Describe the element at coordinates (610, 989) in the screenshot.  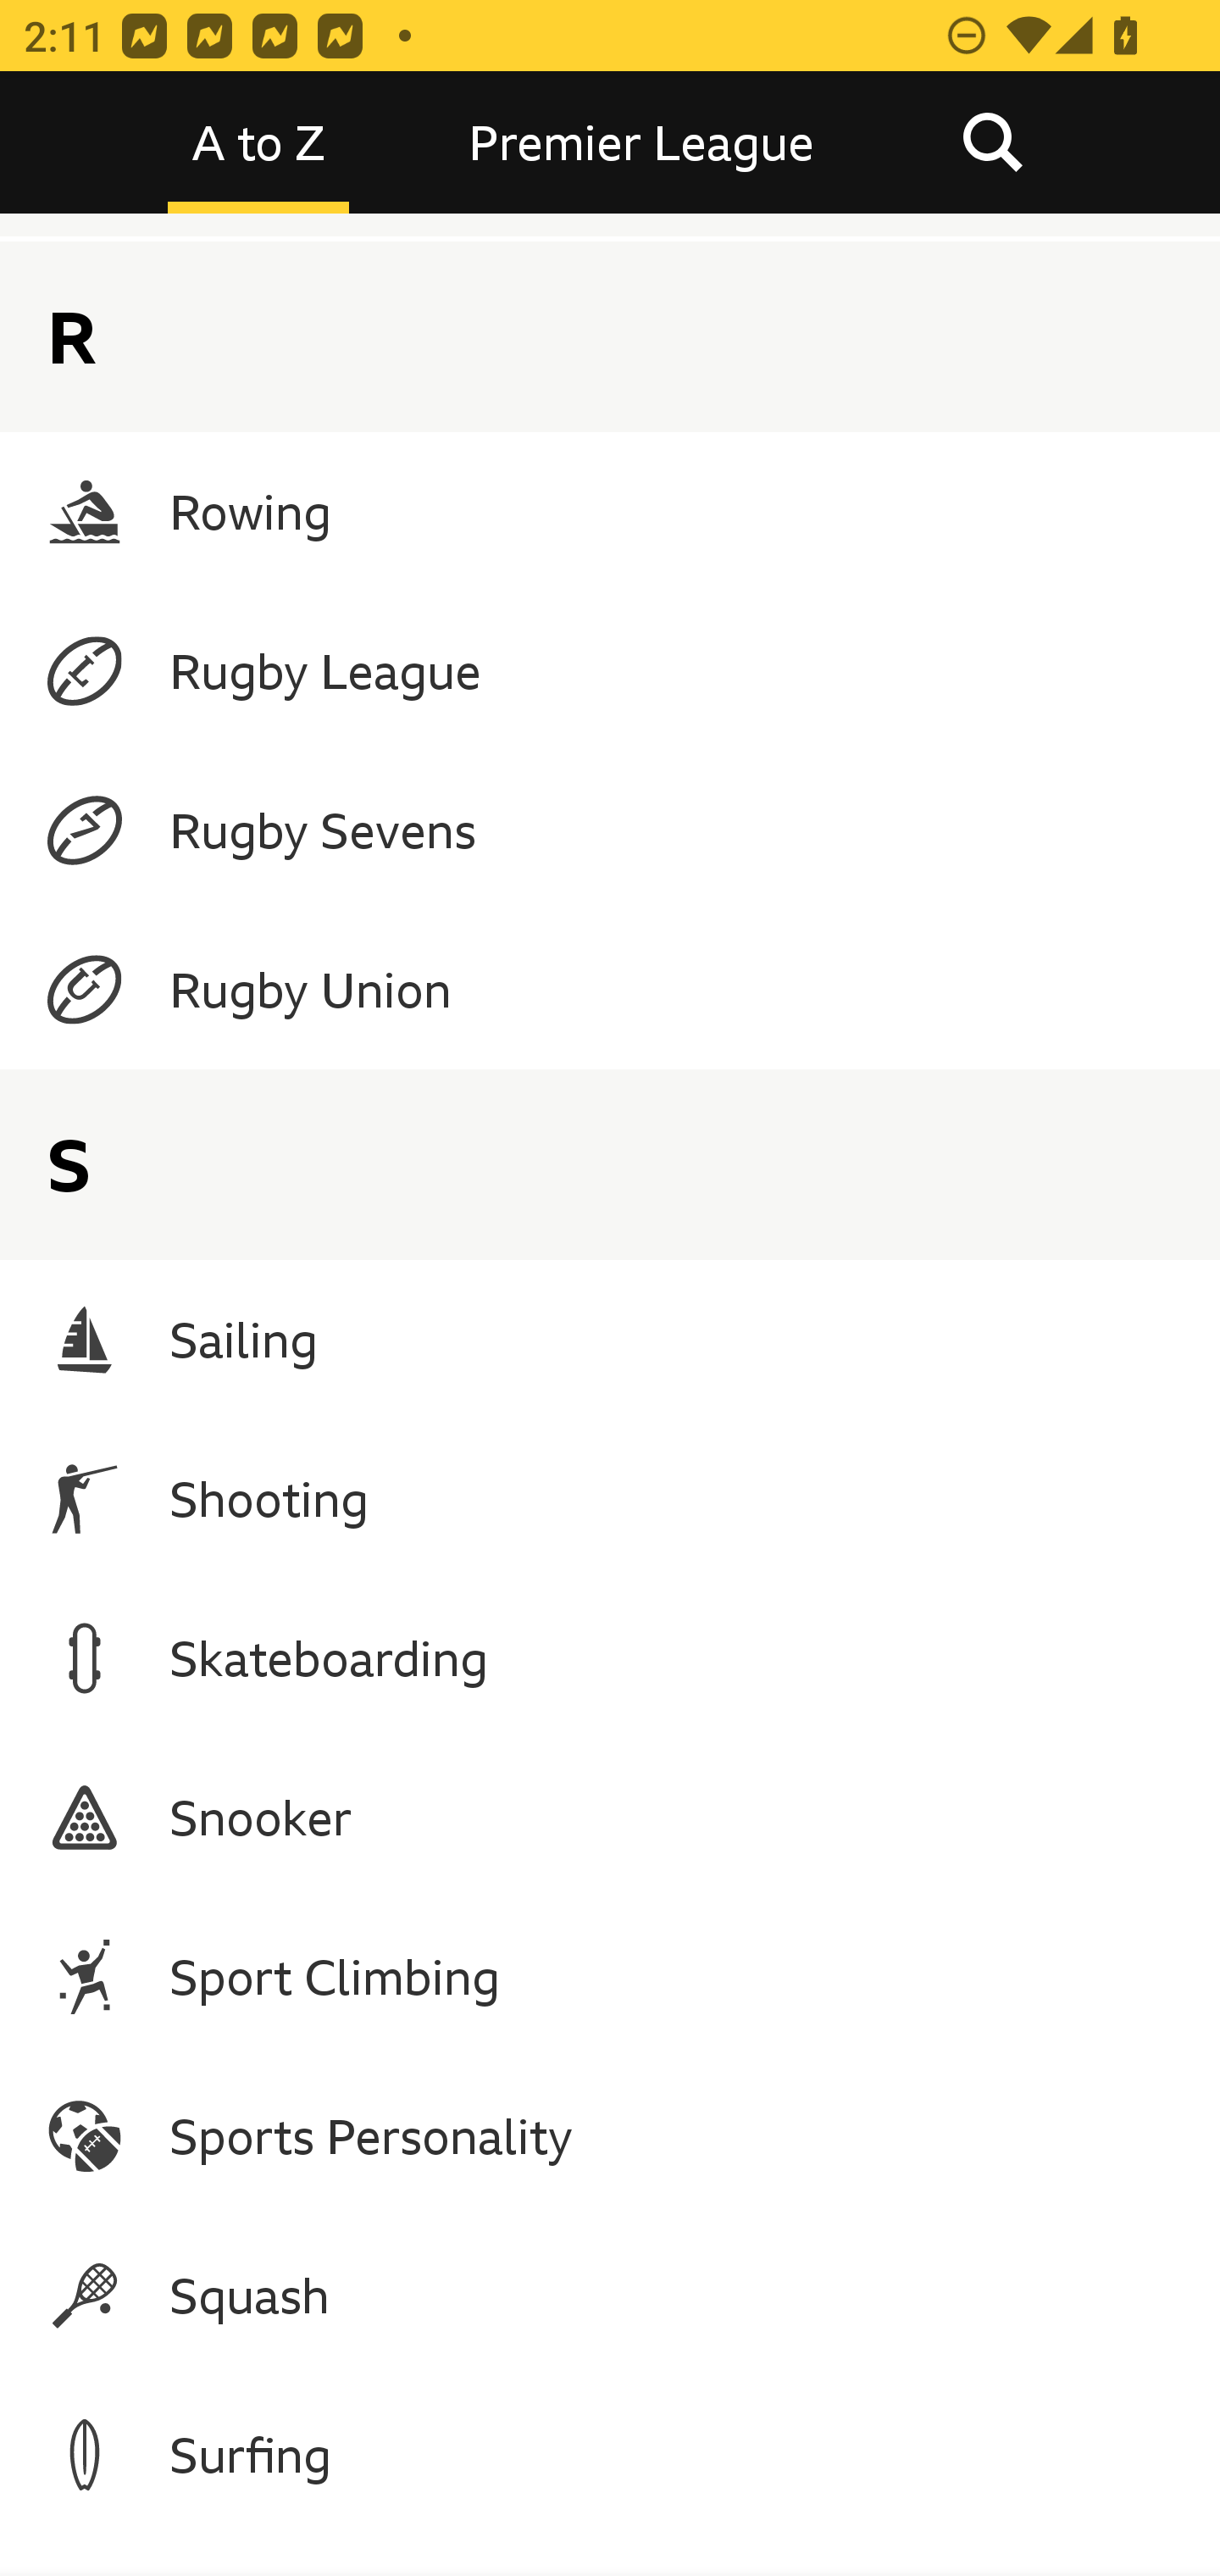
I see `Rugby Union` at that location.